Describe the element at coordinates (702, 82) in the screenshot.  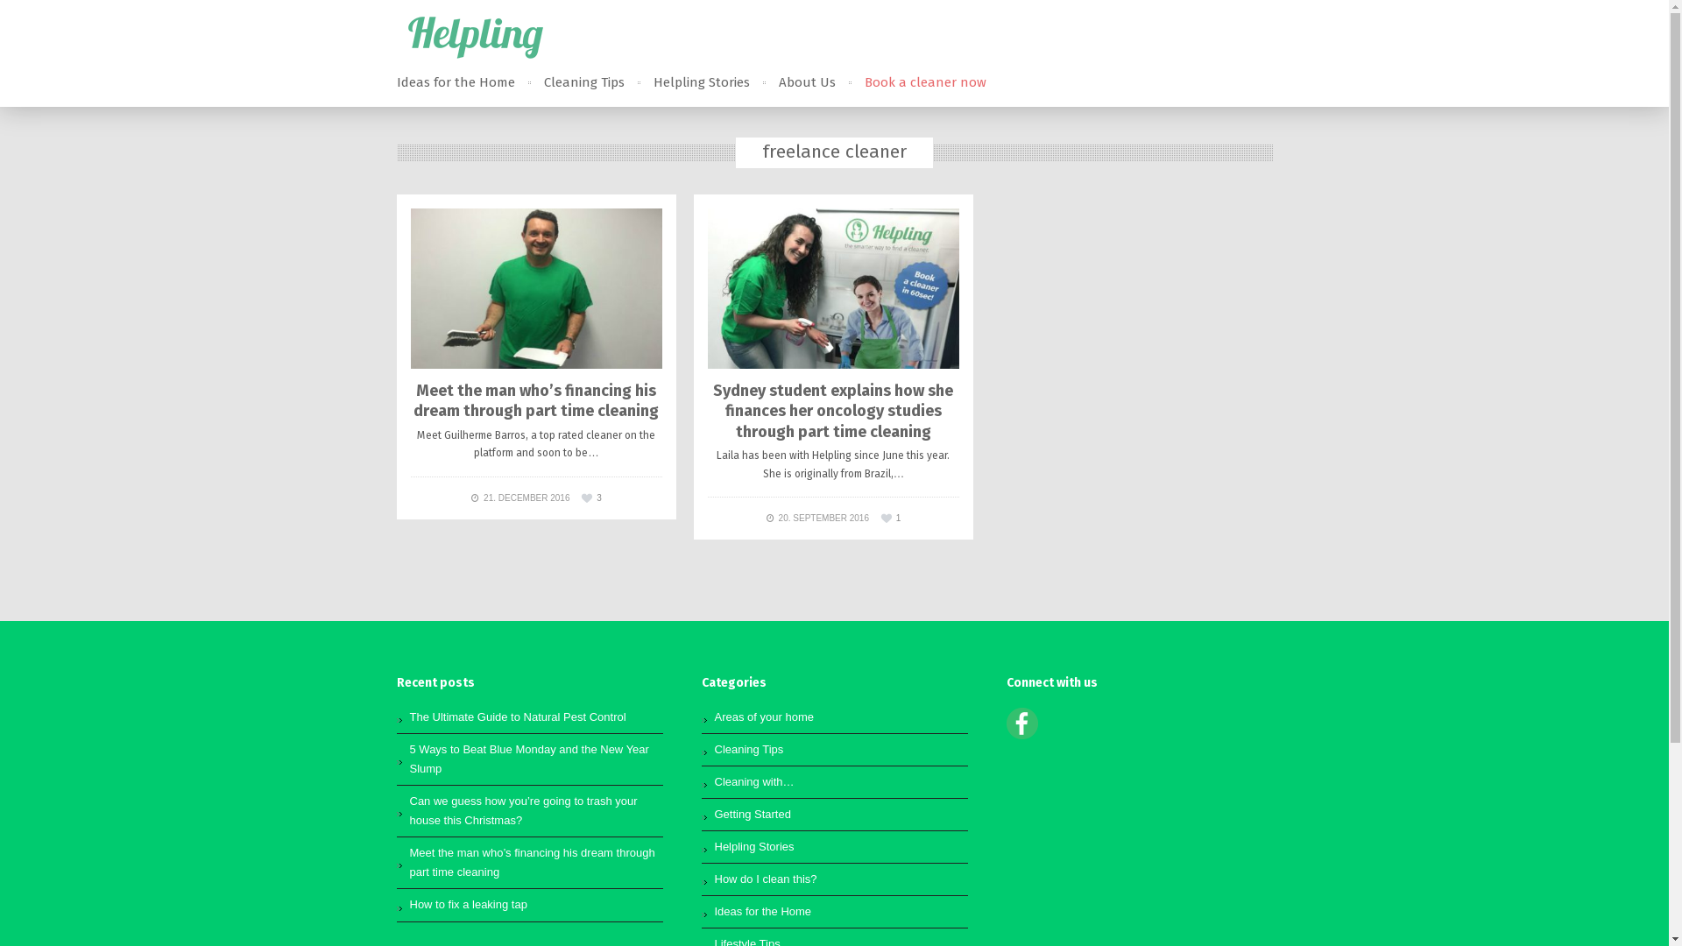
I see `Helpling Stories` at that location.